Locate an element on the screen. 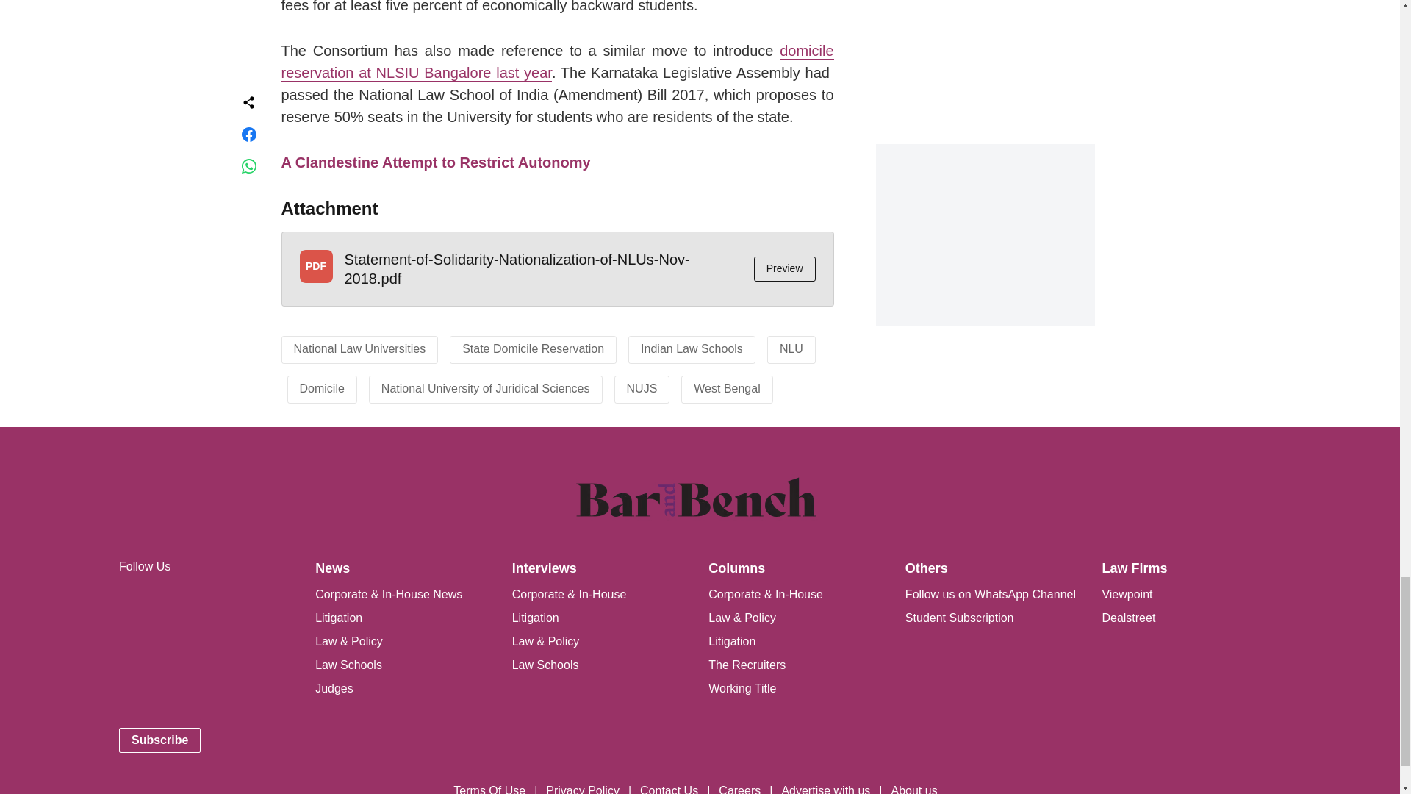 This screenshot has width=1411, height=794. Preview is located at coordinates (784, 269).